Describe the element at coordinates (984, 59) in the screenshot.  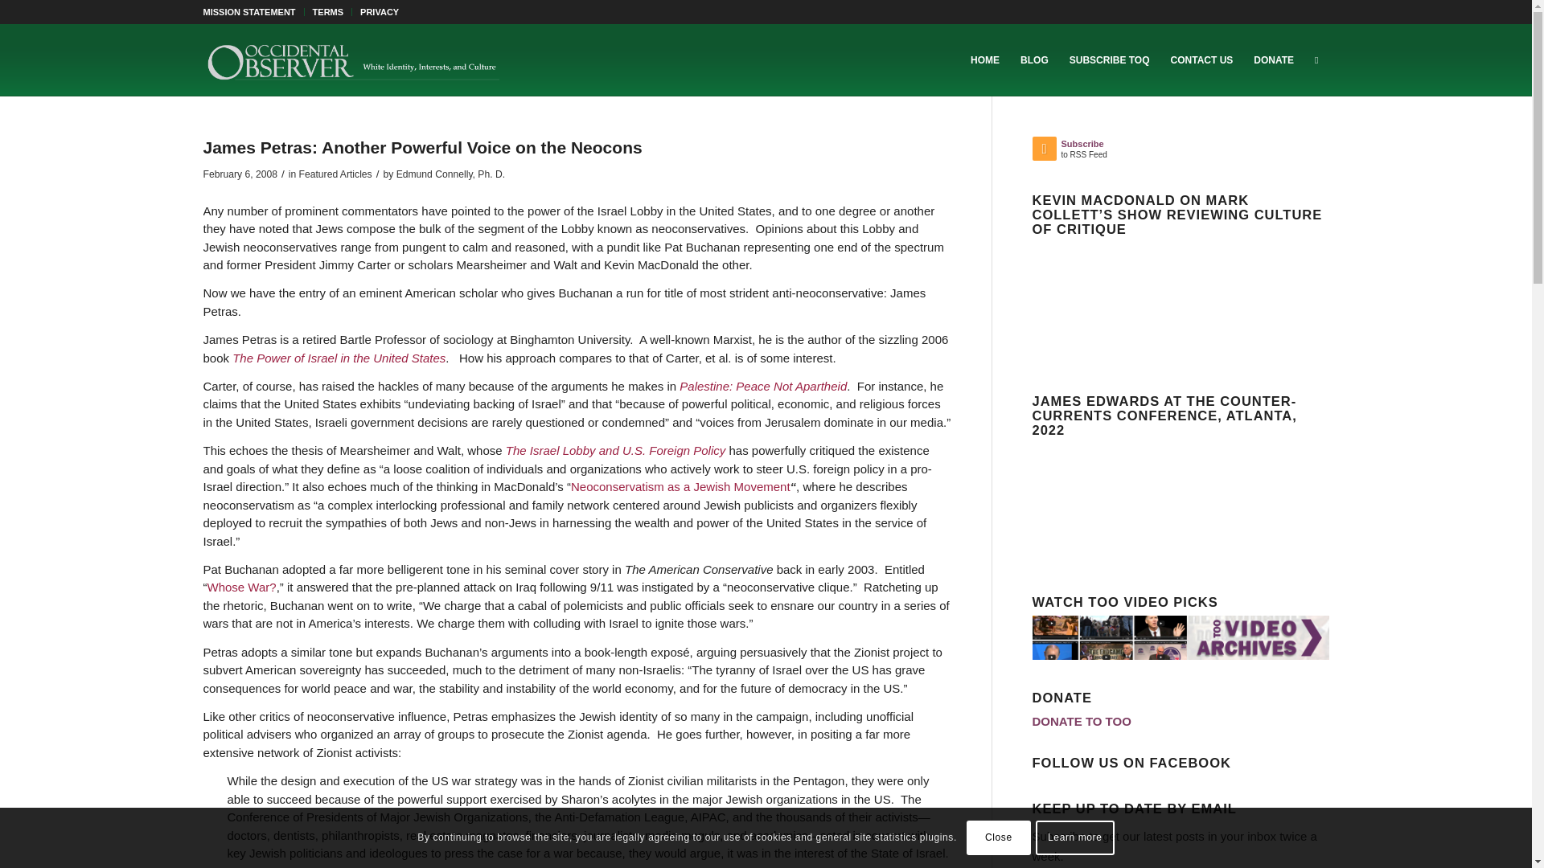
I see `HOME` at that location.